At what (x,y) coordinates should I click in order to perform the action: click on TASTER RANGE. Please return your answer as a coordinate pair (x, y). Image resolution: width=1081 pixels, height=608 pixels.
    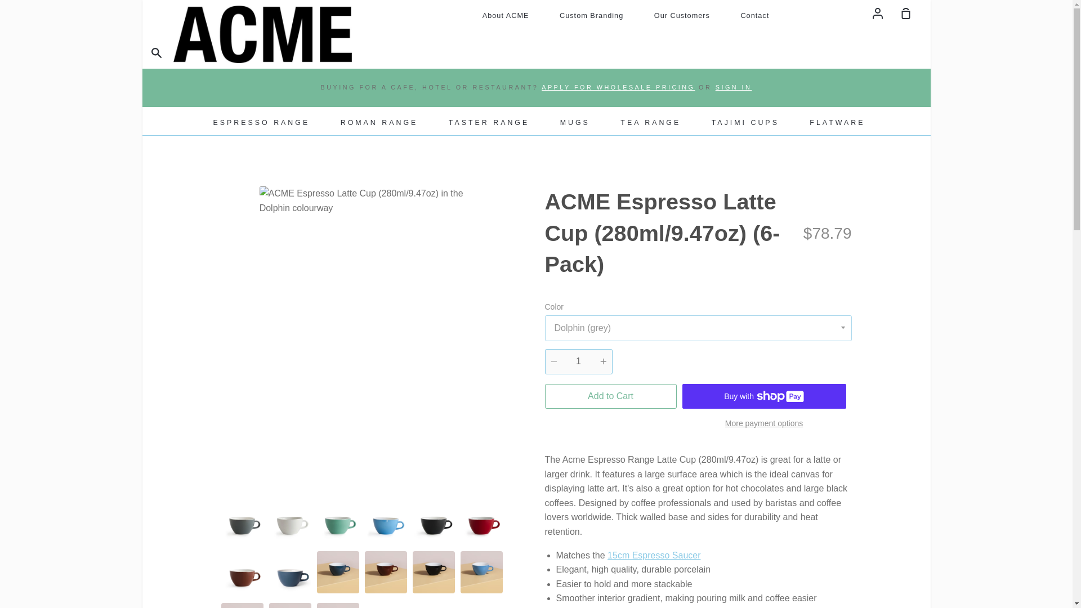
    Looking at the image, I should click on (489, 122).